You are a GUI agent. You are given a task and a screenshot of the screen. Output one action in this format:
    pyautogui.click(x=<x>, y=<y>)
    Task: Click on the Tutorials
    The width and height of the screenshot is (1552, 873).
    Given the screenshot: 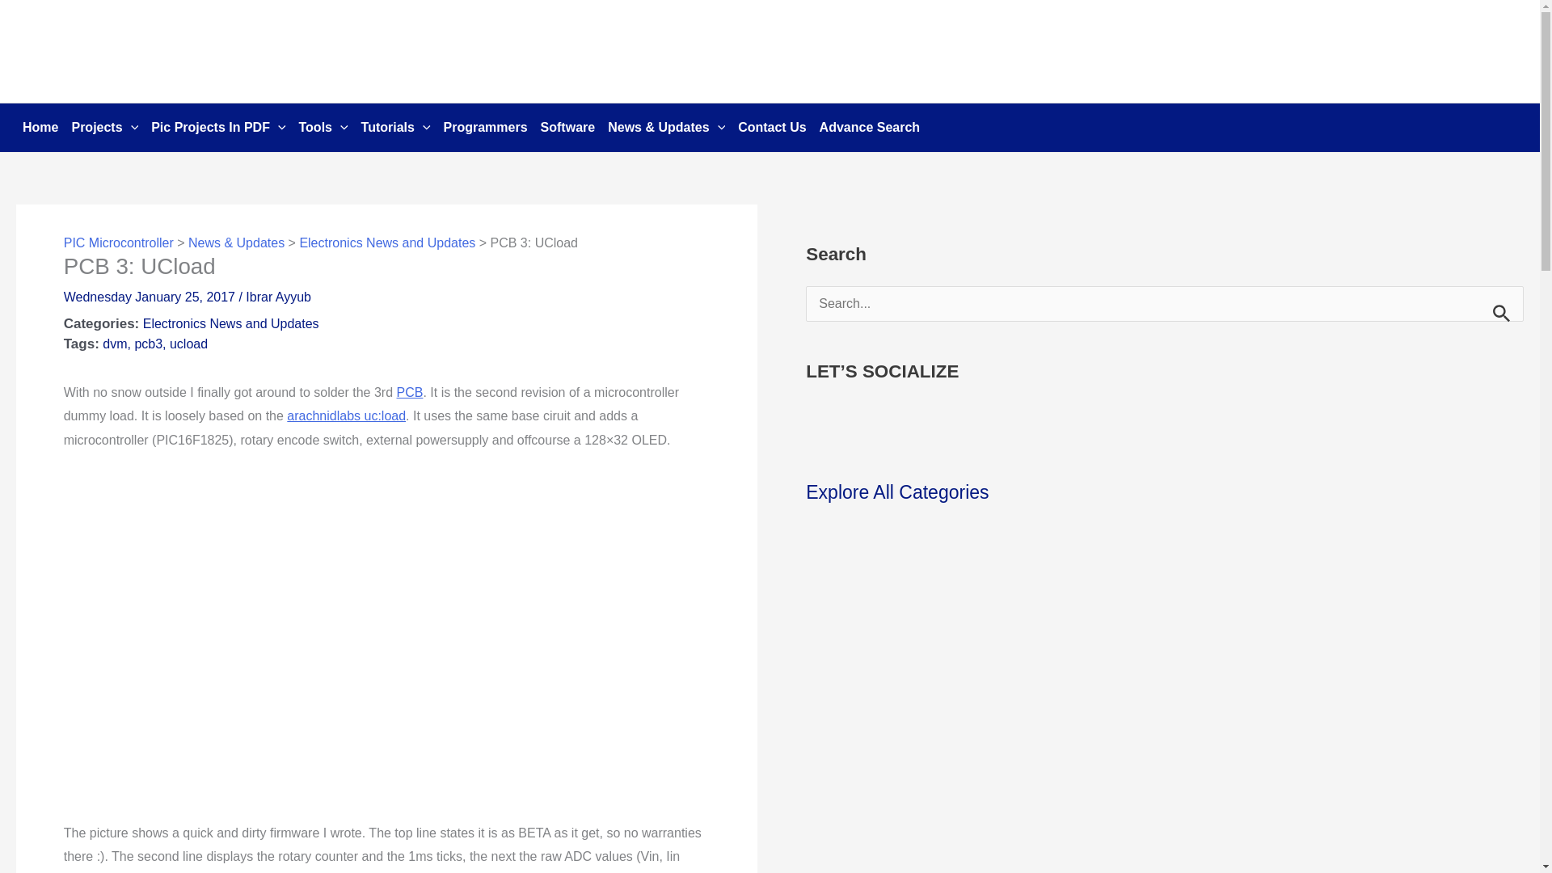 What is the action you would take?
    pyautogui.click(x=396, y=128)
    